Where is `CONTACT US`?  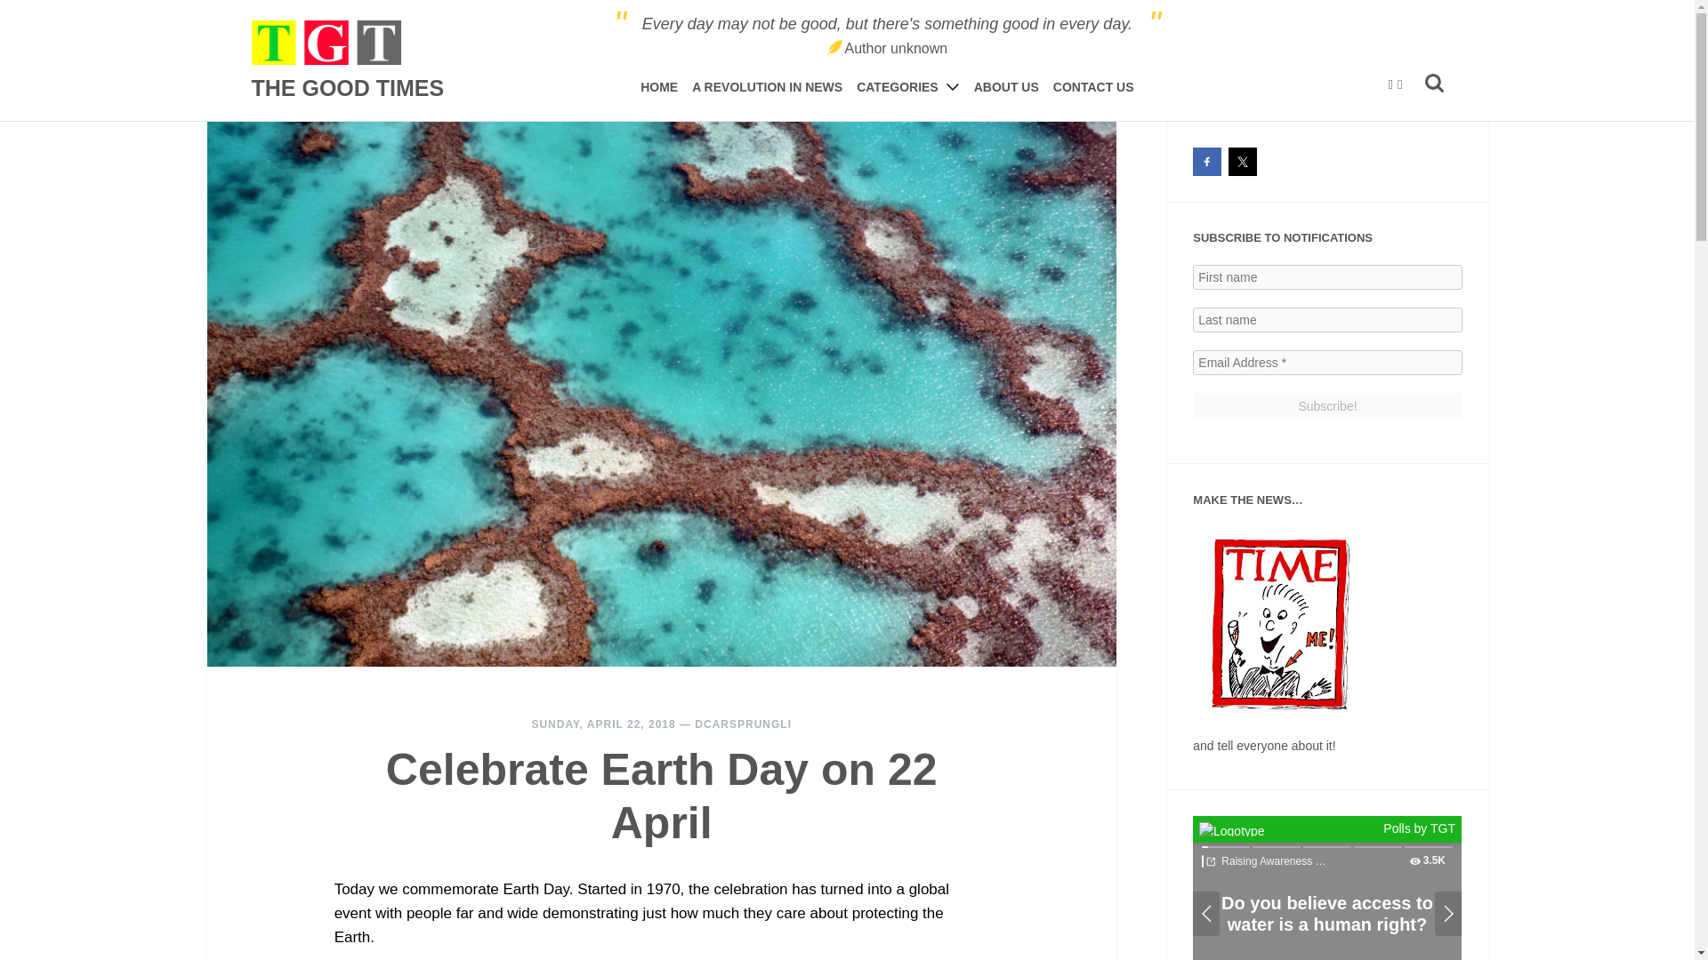
CONTACT US is located at coordinates (1093, 87).